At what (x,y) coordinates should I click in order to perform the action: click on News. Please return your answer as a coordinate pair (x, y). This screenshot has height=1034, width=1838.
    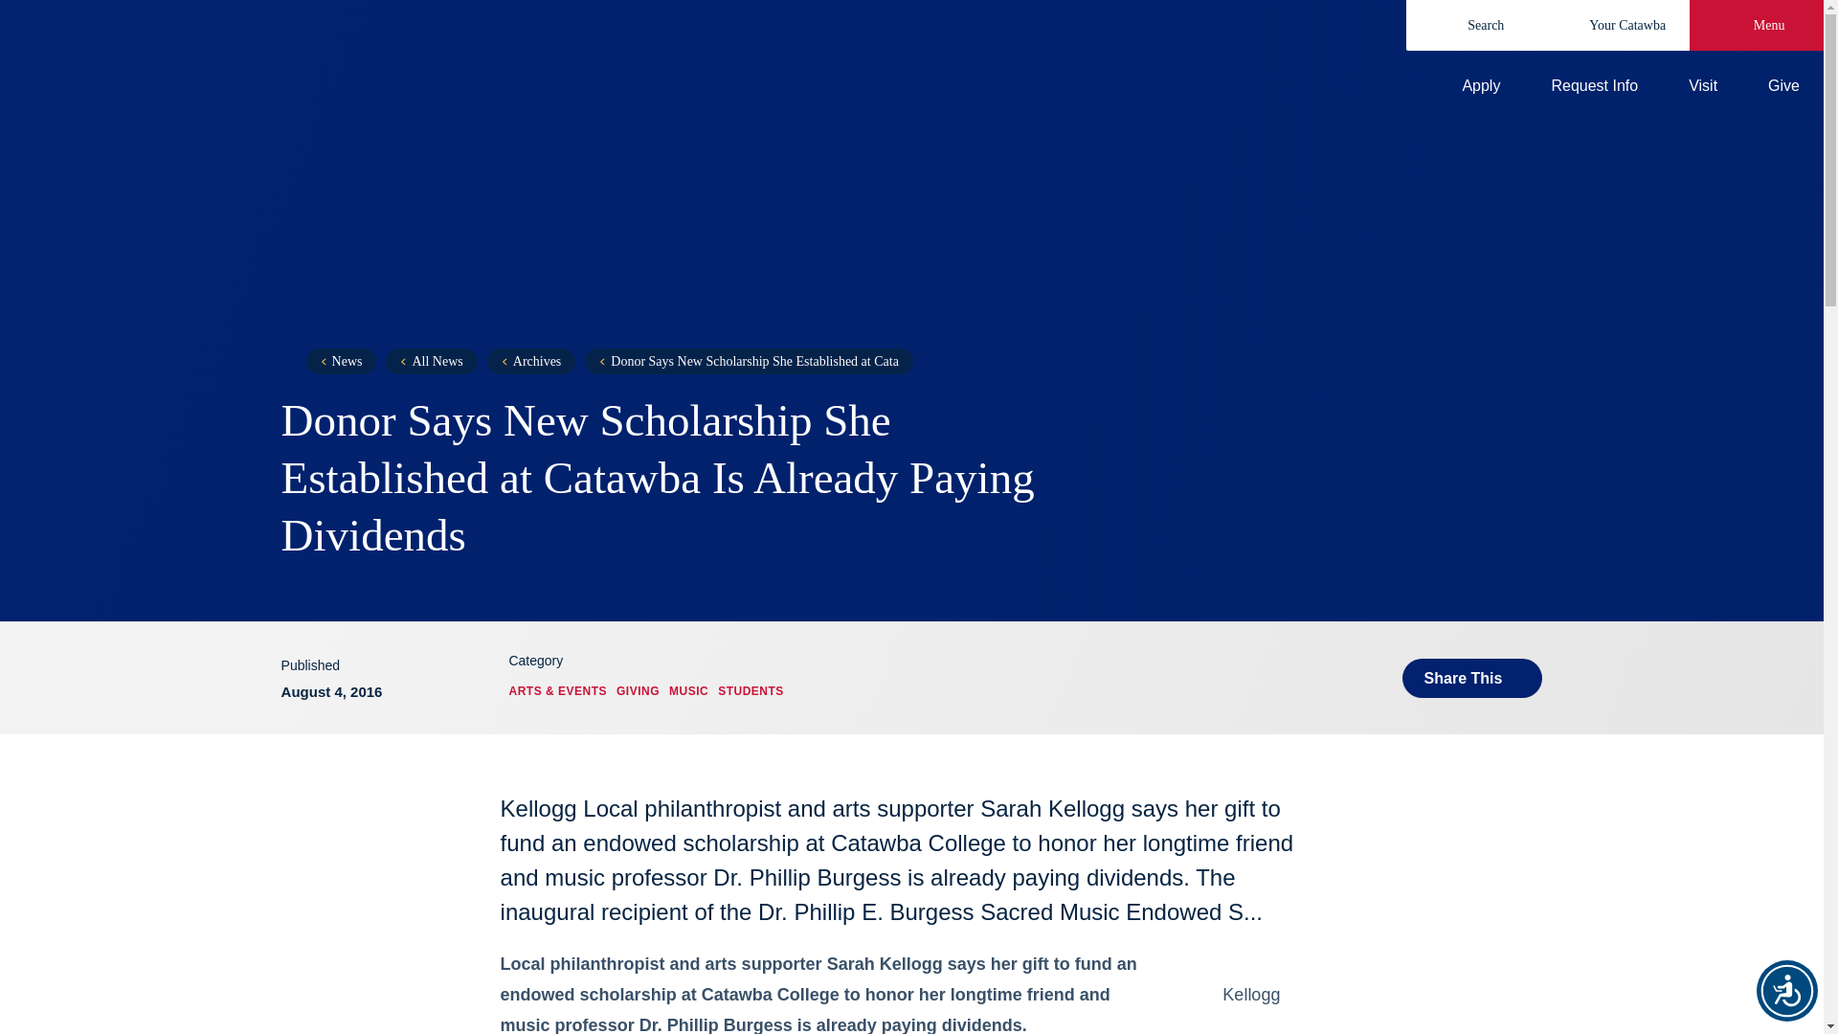
    Looking at the image, I should click on (341, 360).